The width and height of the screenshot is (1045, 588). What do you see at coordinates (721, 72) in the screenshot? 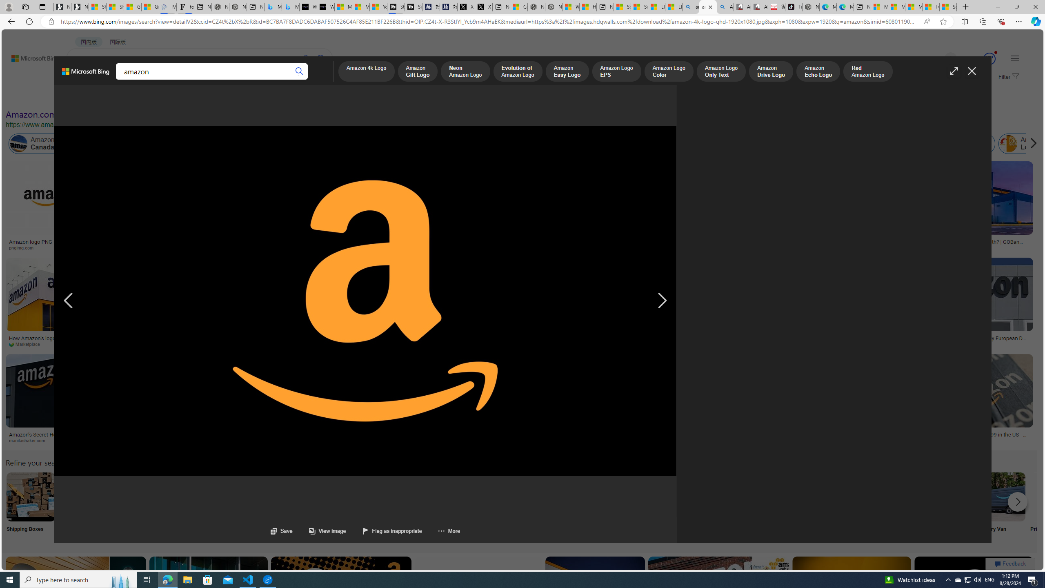
I see `Amazon Logo Only Text` at bounding box center [721, 72].